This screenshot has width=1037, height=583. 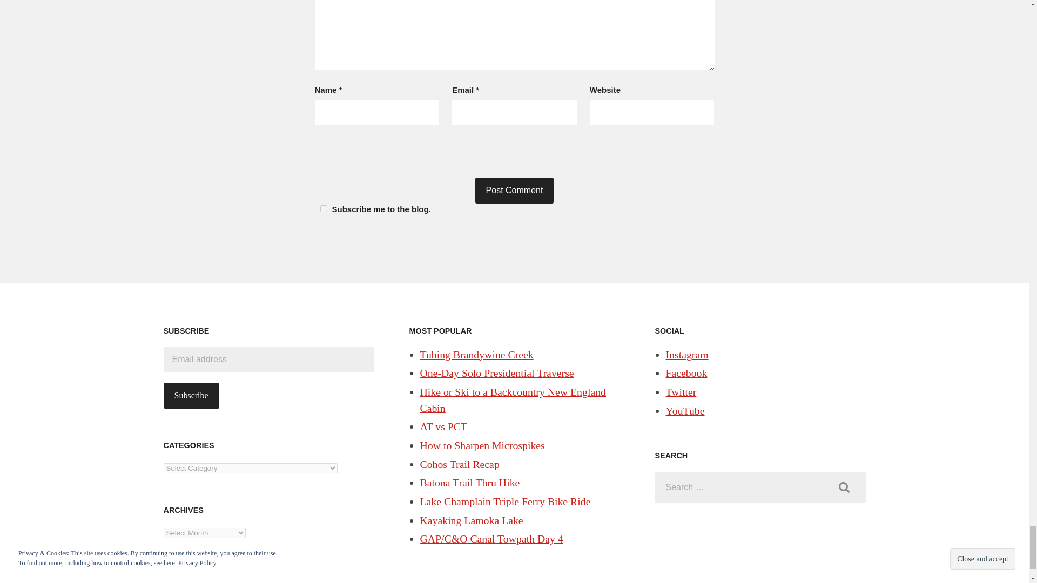 I want to click on Tubing Brandywine Creek, so click(x=476, y=354).